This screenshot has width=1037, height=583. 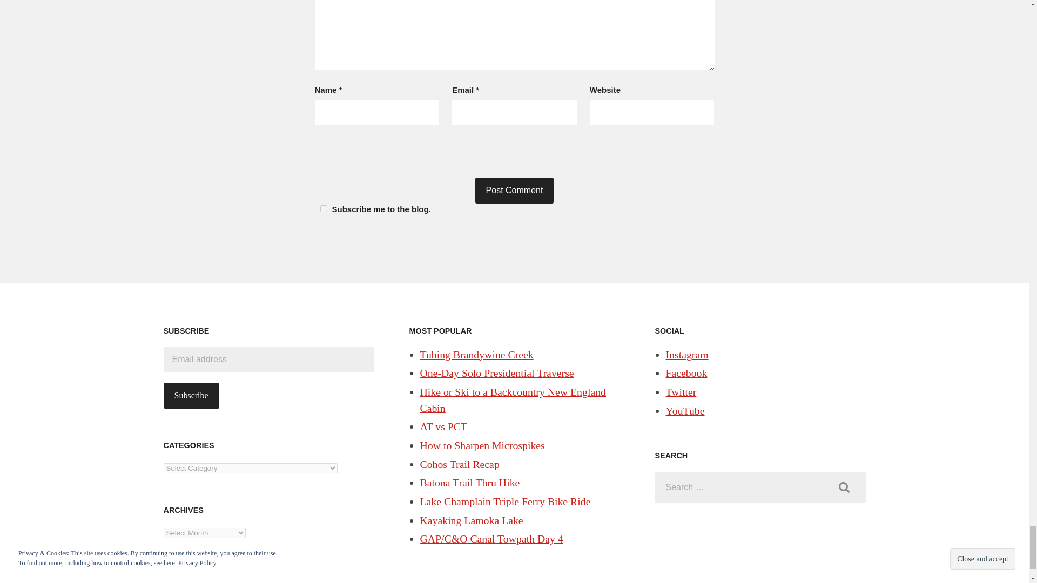 I want to click on Tubing Brandywine Creek, so click(x=476, y=354).